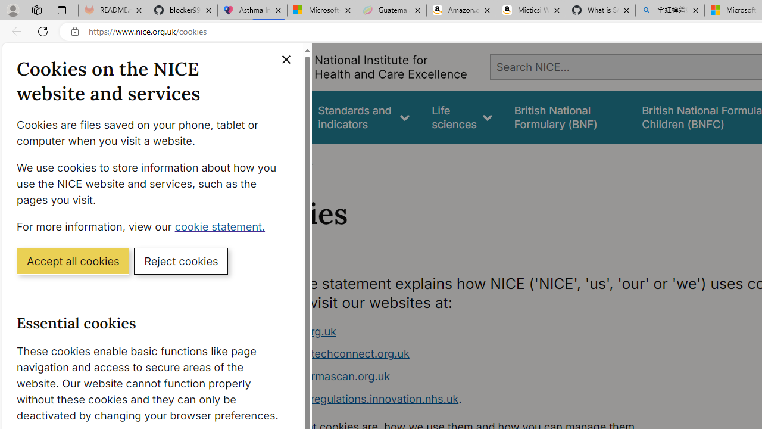 This screenshot has width=762, height=429. Describe the element at coordinates (474, 354) in the screenshot. I see `www.healthtechconnect.org.uk` at that location.